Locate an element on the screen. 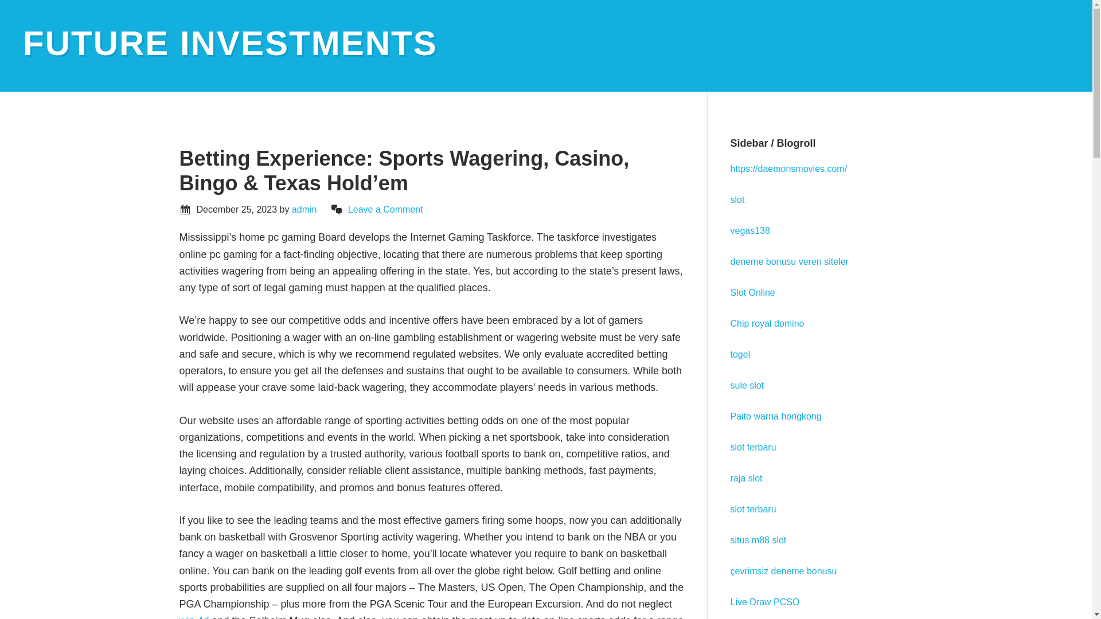 The height and width of the screenshot is (619, 1101). vegas138 is located at coordinates (750, 230).